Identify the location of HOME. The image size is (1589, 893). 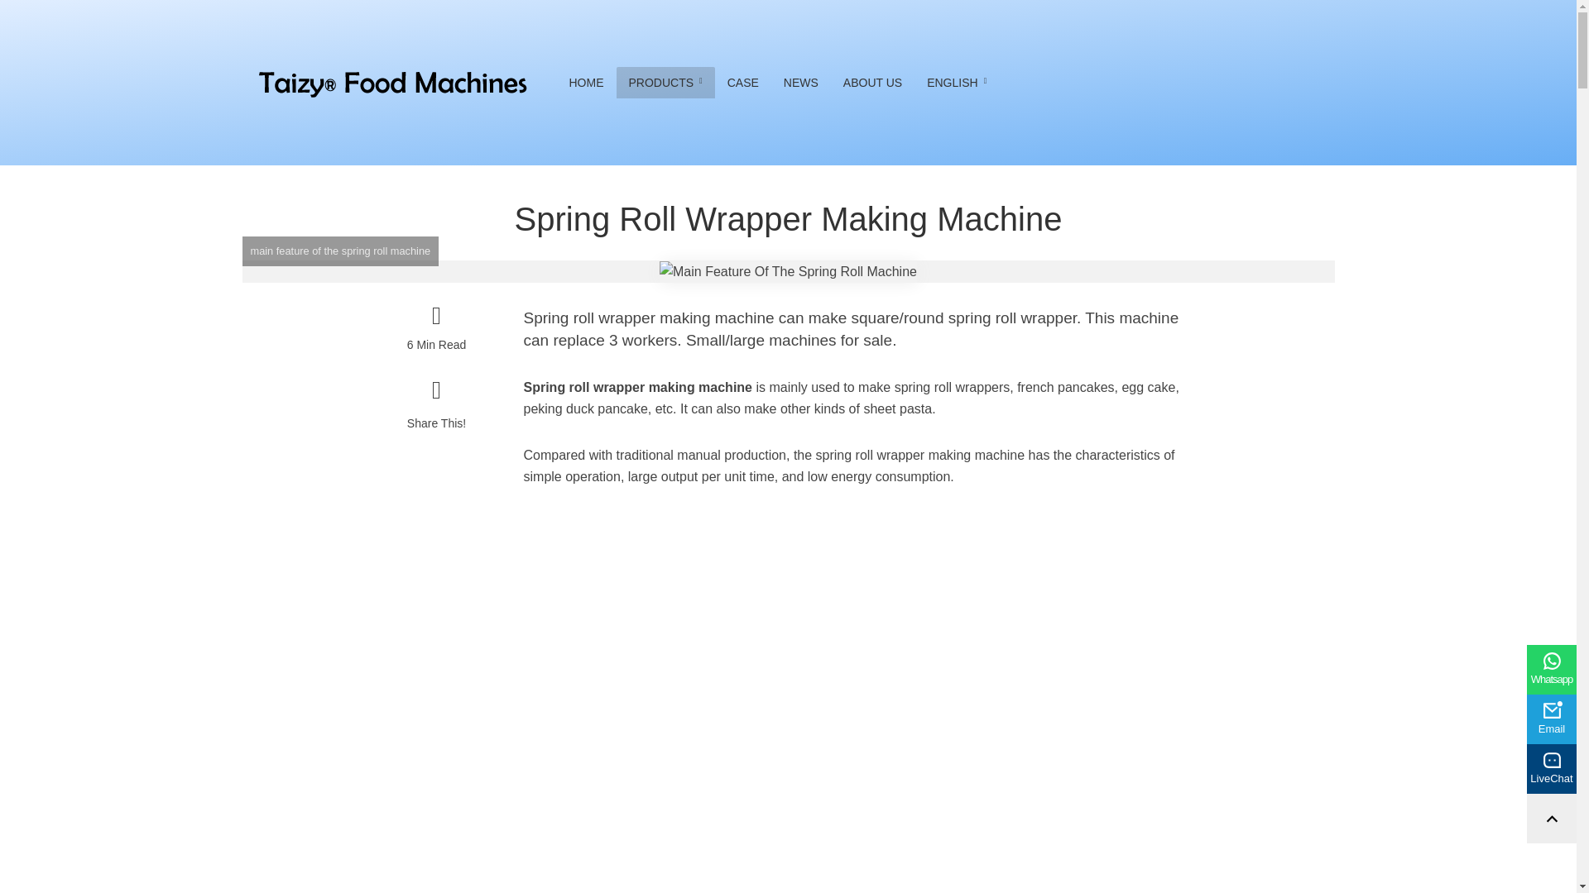
(586, 83).